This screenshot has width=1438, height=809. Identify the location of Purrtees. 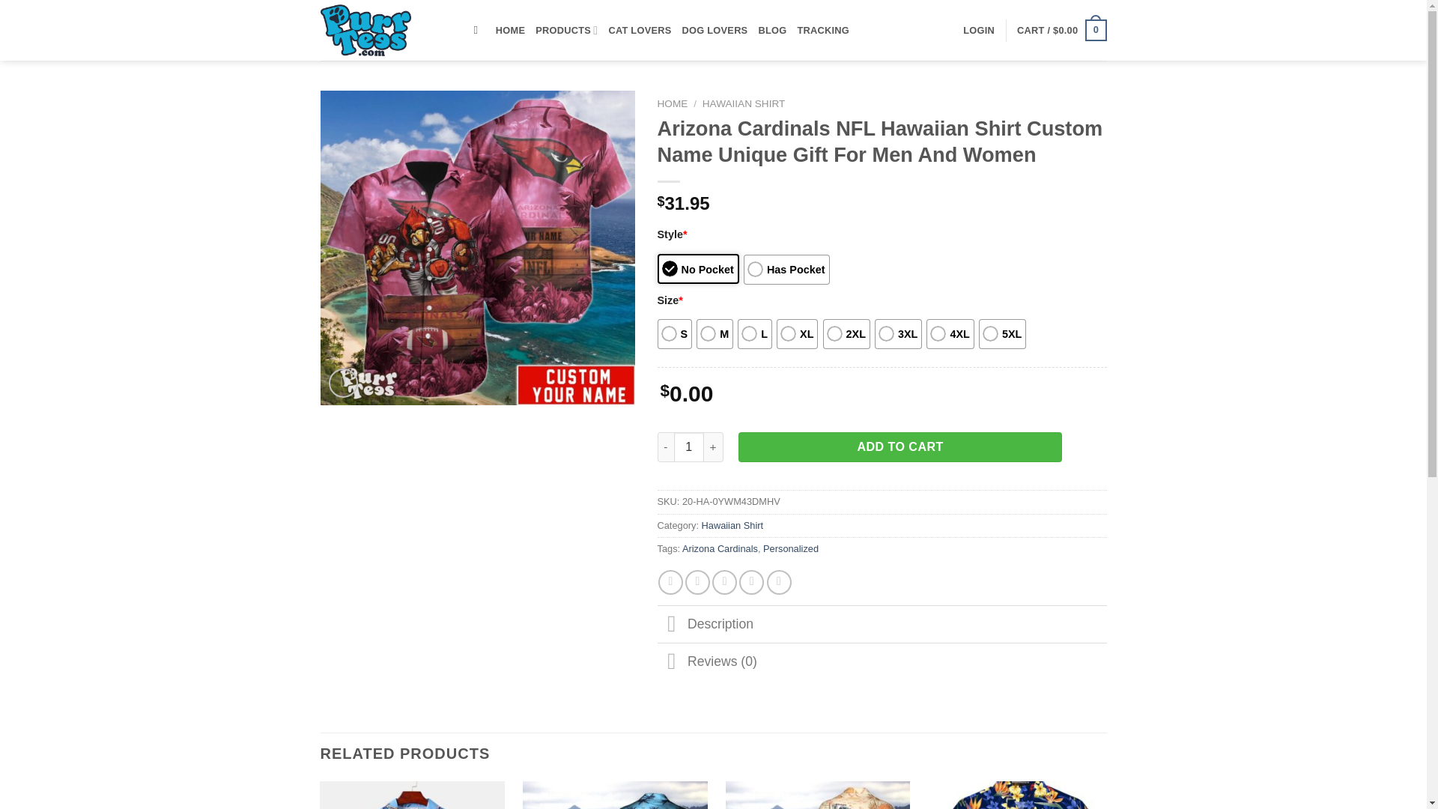
(386, 30).